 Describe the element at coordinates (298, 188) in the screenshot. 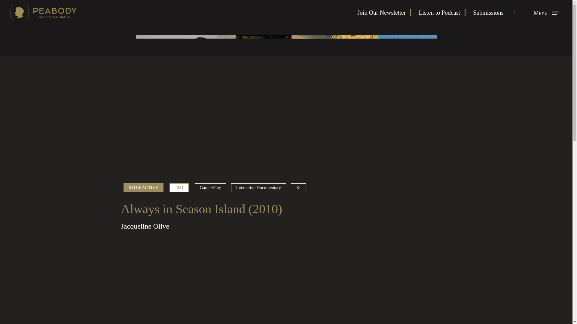

I see `Xr` at that location.